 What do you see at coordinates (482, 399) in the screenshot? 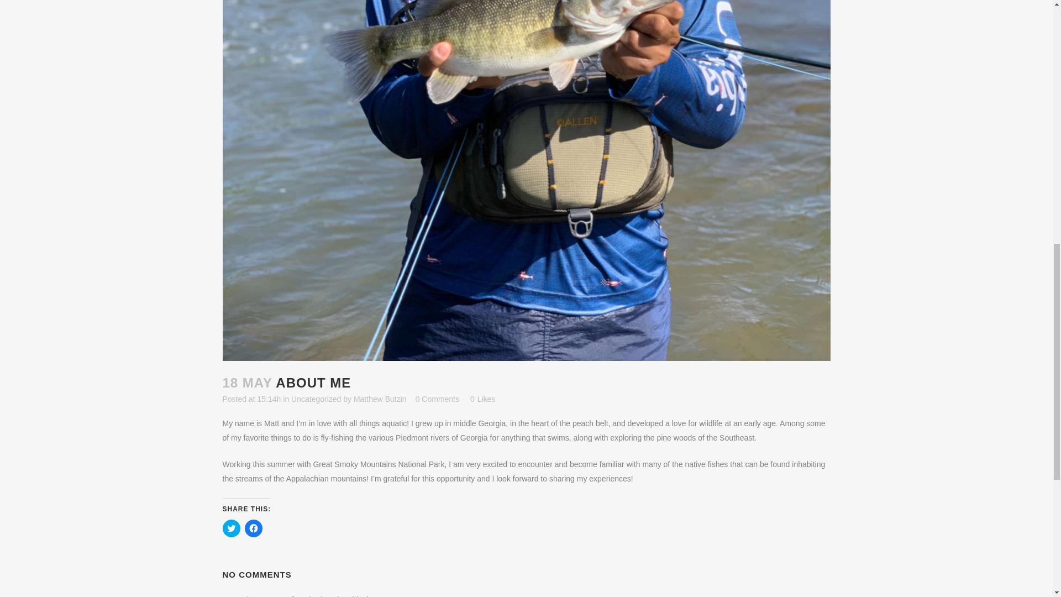
I see `Like this` at bounding box center [482, 399].